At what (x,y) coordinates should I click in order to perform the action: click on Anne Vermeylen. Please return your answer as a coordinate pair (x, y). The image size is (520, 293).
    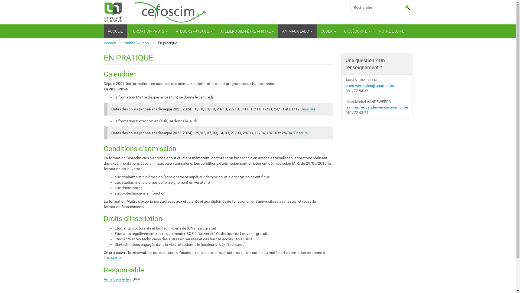
    Looking at the image, I should click on (117, 279).